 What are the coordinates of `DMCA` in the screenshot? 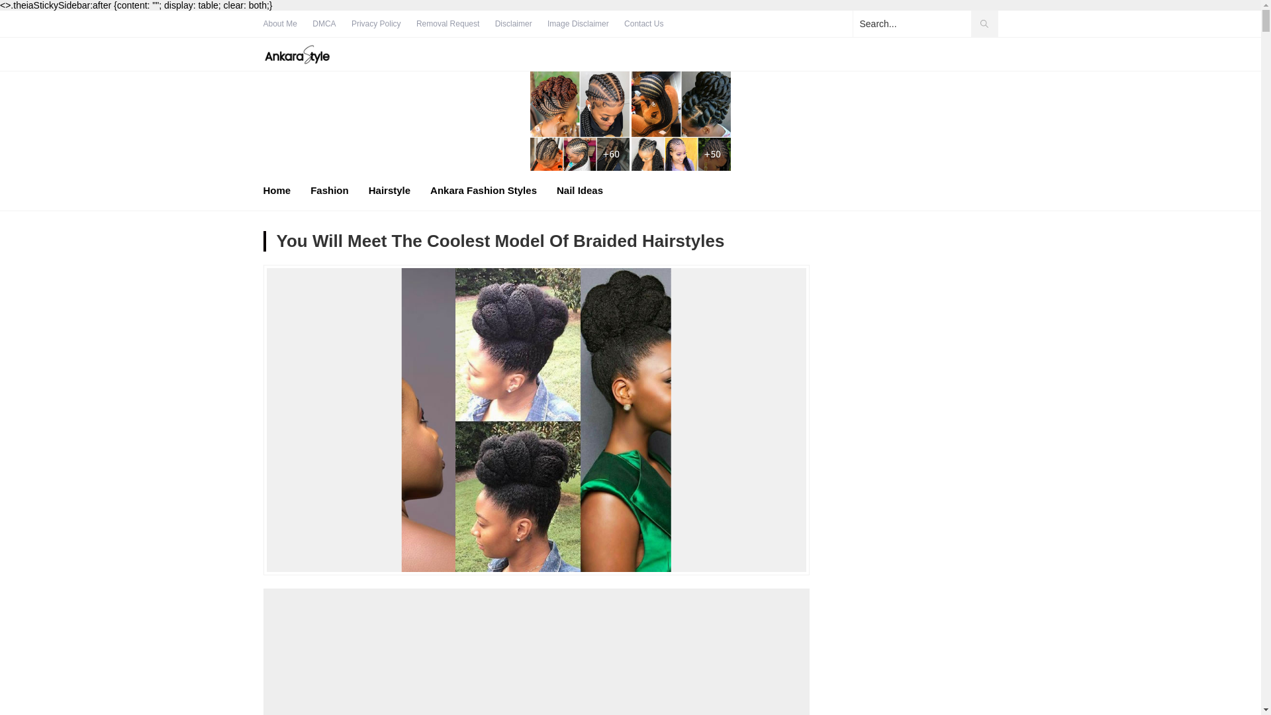 It's located at (324, 24).